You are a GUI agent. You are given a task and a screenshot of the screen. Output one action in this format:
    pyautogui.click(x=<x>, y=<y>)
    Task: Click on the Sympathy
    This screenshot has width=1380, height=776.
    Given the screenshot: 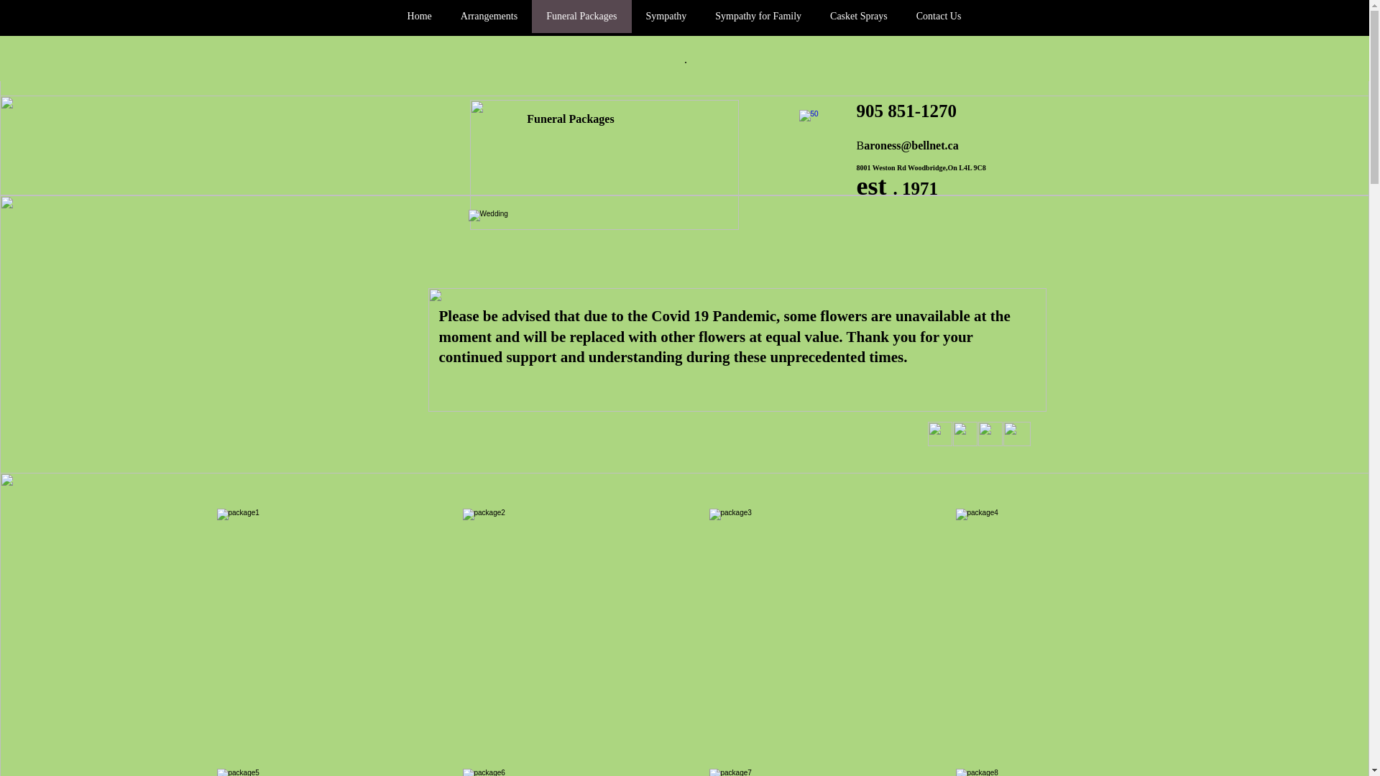 What is the action you would take?
    pyautogui.click(x=666, y=17)
    